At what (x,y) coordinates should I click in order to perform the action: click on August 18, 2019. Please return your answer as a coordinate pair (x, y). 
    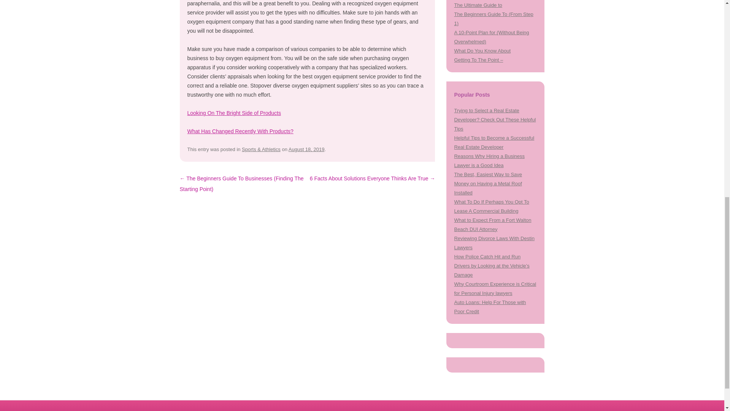
    Looking at the image, I should click on (306, 149).